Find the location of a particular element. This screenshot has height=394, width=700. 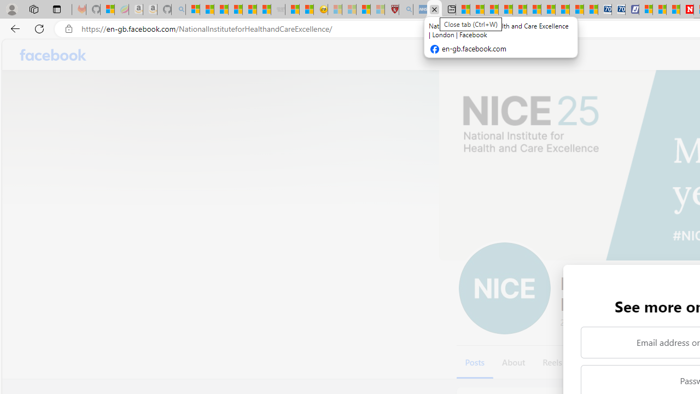

MSNBC - MSN is located at coordinates (463, 10).